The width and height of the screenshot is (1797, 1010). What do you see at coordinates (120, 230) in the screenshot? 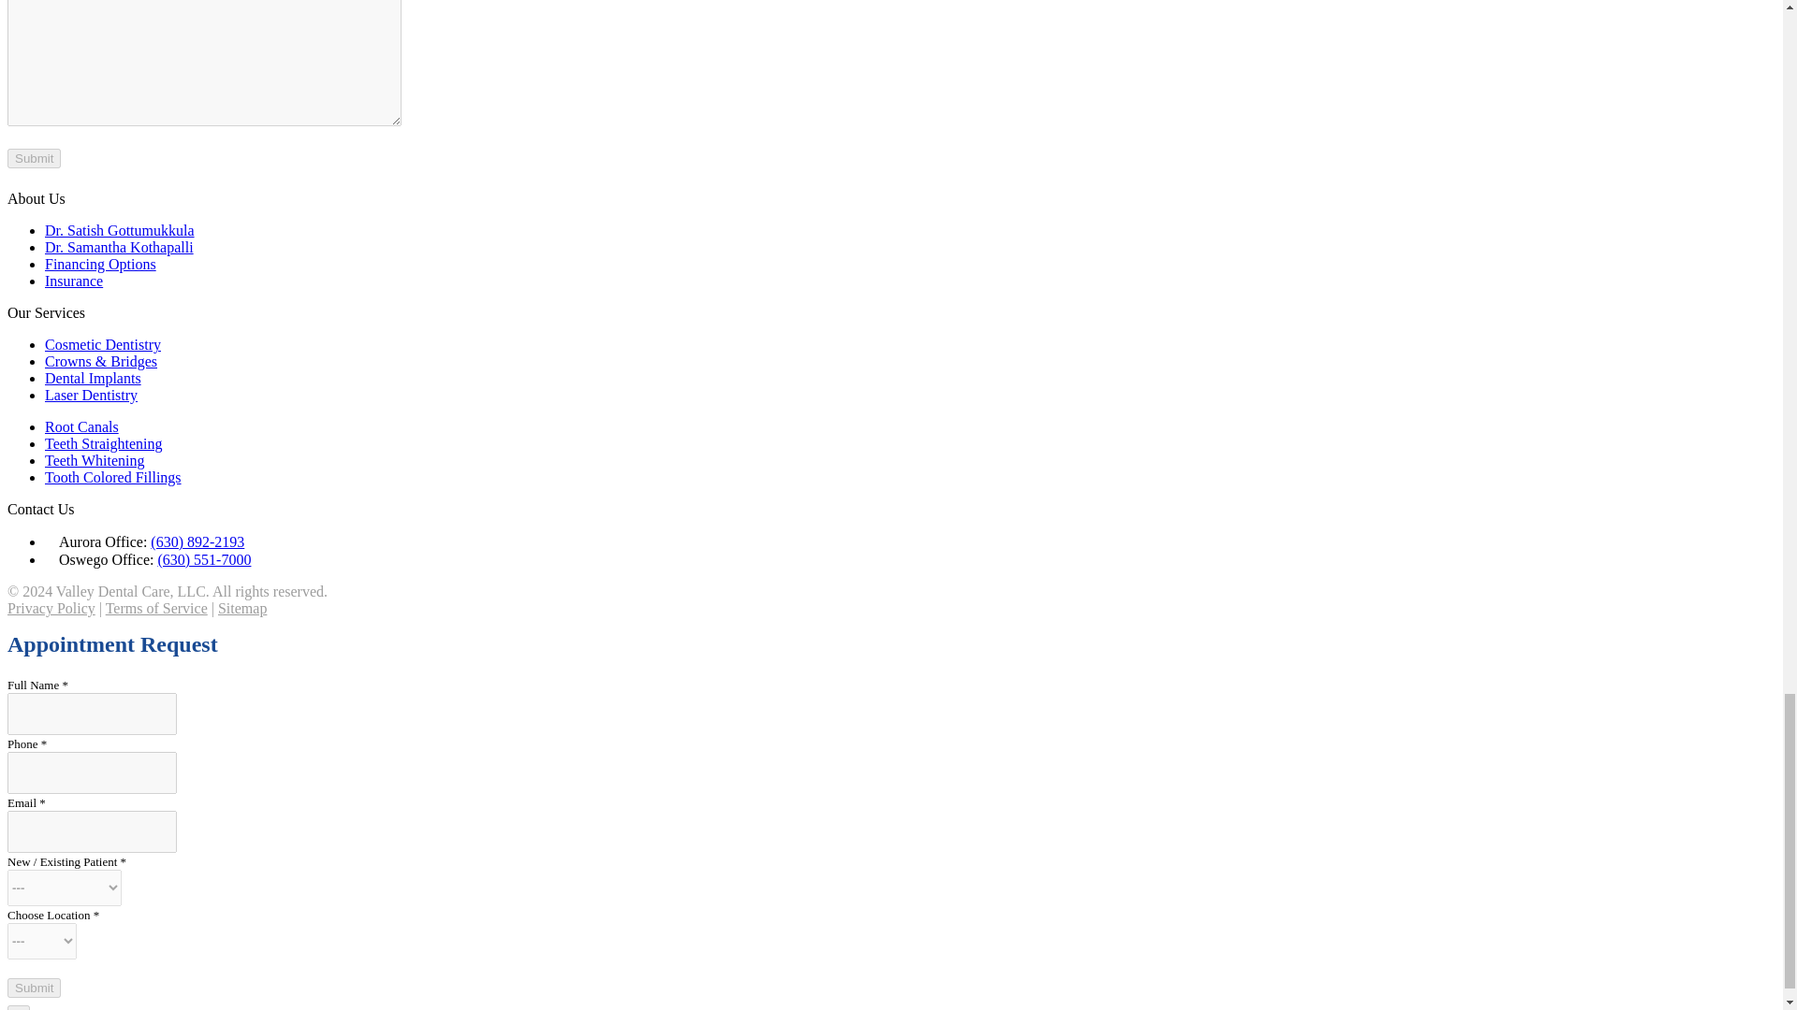
I see `Dr. Satish Gottumukkula` at bounding box center [120, 230].